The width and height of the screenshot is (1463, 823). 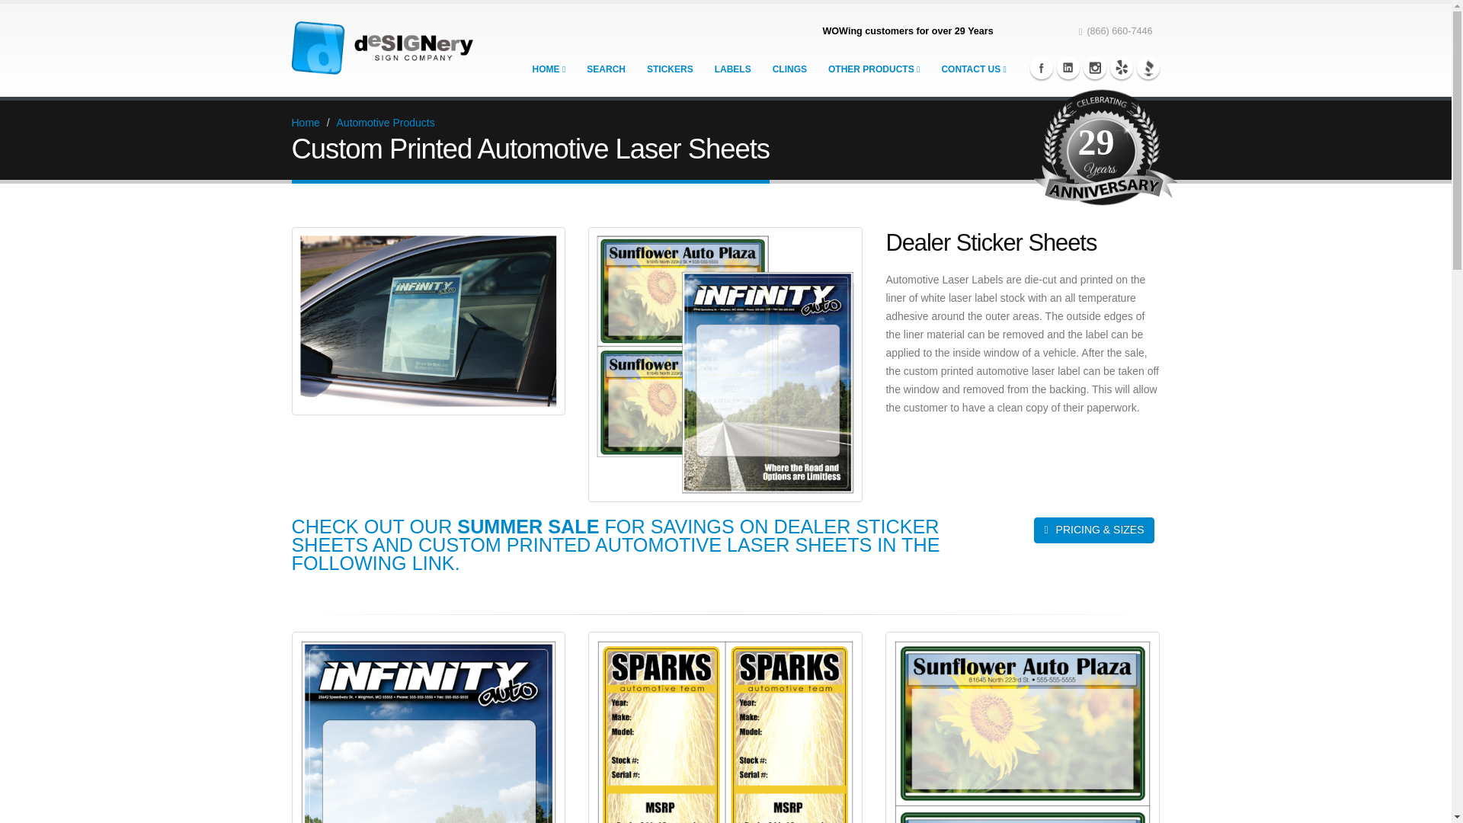 I want to click on Automotive Products, so click(x=386, y=122).